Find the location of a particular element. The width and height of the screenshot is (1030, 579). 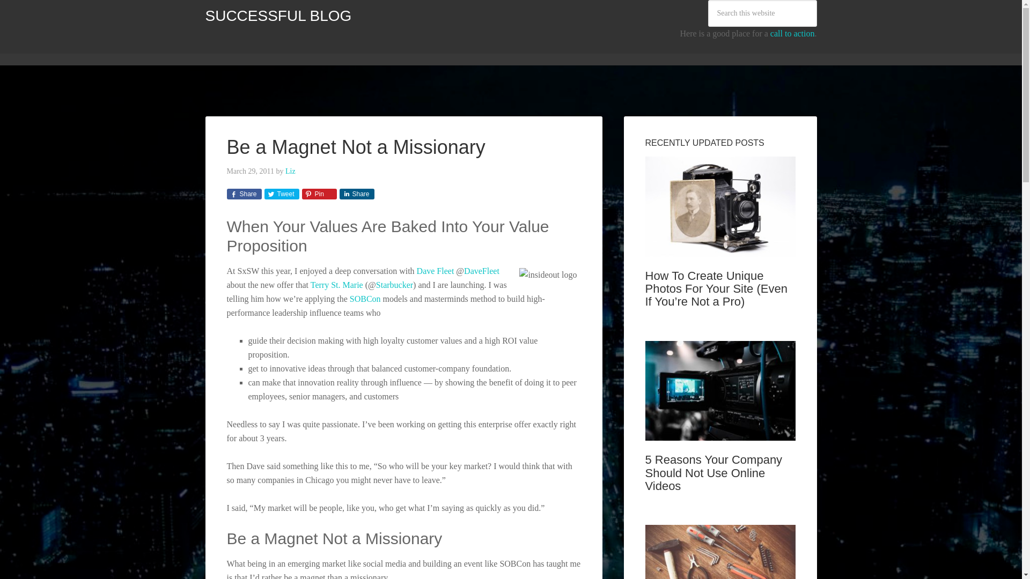

Liz is located at coordinates (290, 172).